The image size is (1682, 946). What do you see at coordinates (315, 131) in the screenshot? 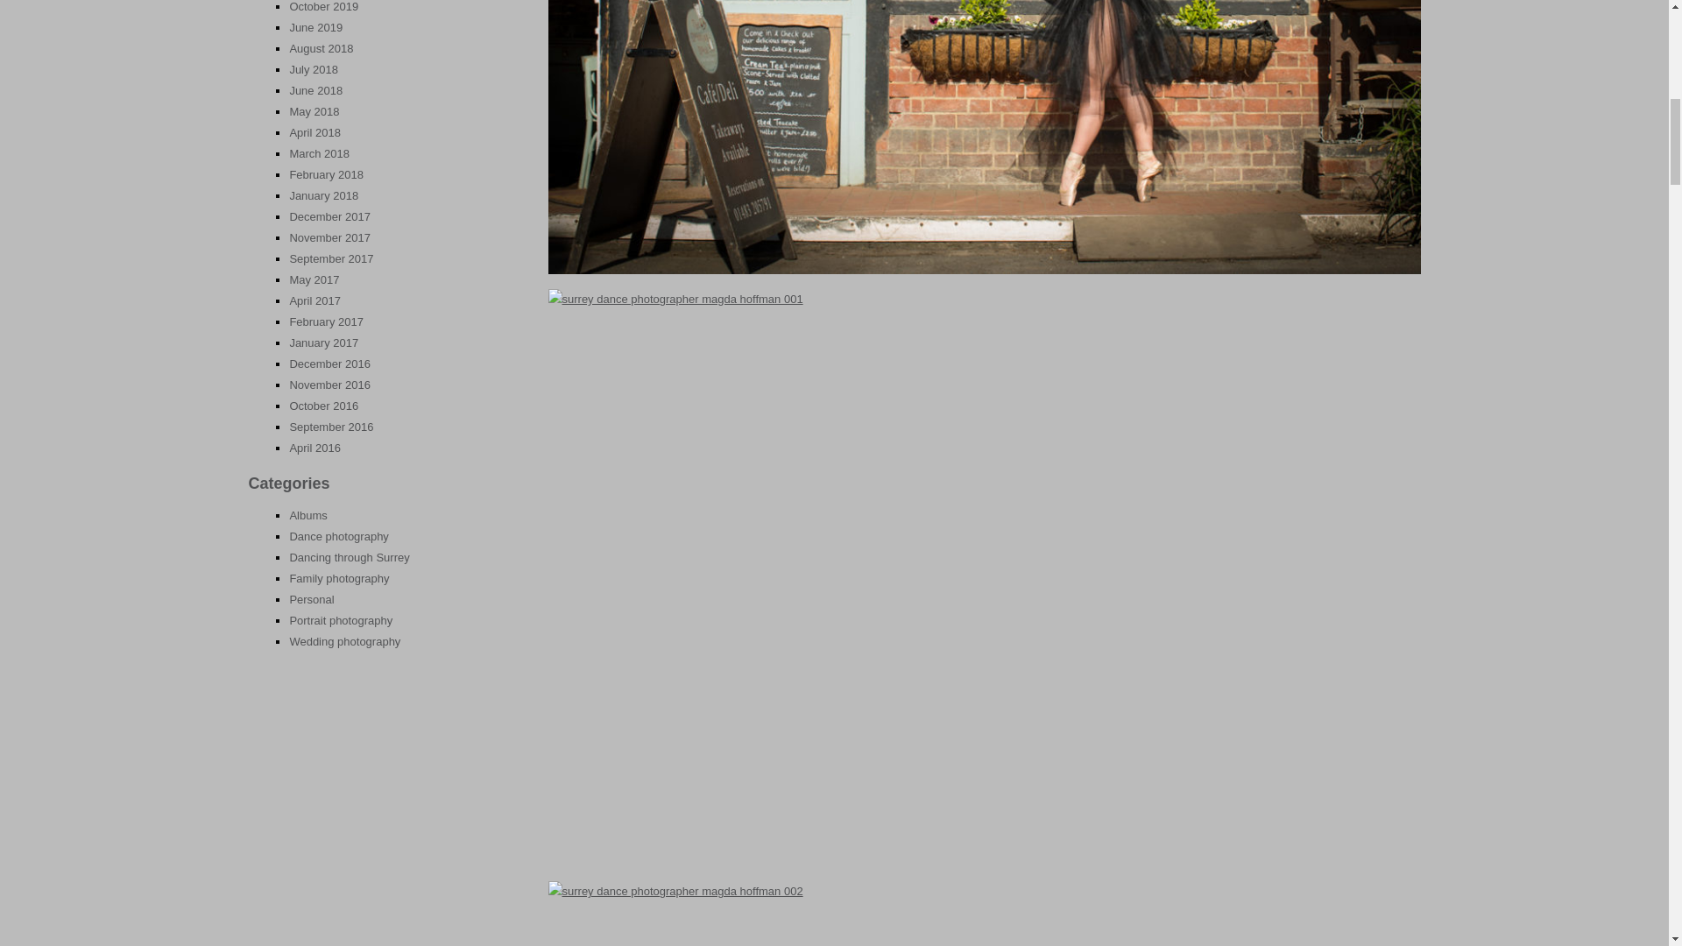
I see `April 2018` at bounding box center [315, 131].